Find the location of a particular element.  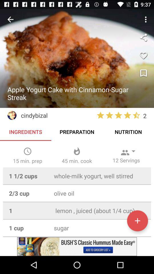

go back is located at coordinates (10, 19).